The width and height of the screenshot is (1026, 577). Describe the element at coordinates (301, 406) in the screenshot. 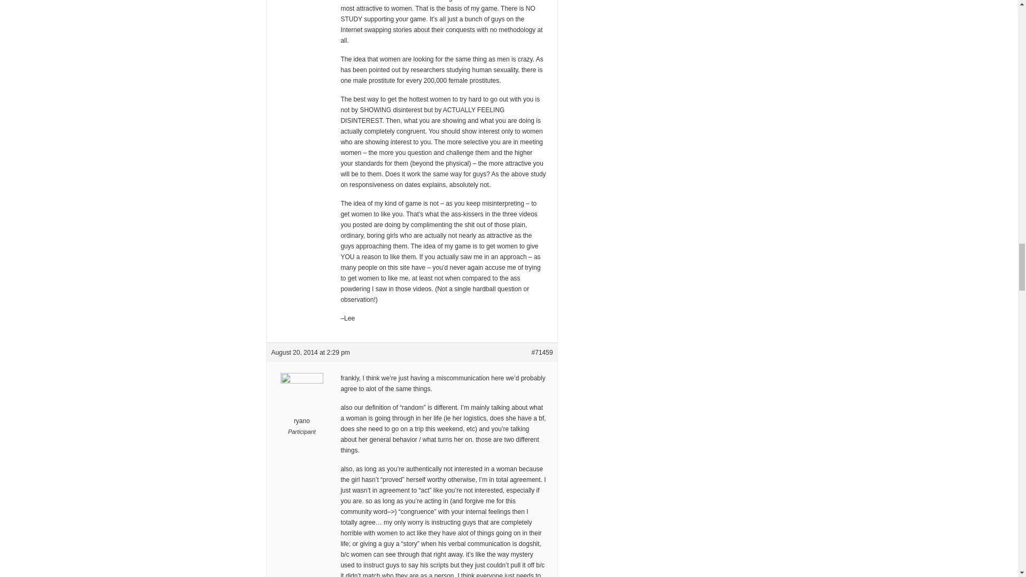

I see `View ryano's profile` at that location.